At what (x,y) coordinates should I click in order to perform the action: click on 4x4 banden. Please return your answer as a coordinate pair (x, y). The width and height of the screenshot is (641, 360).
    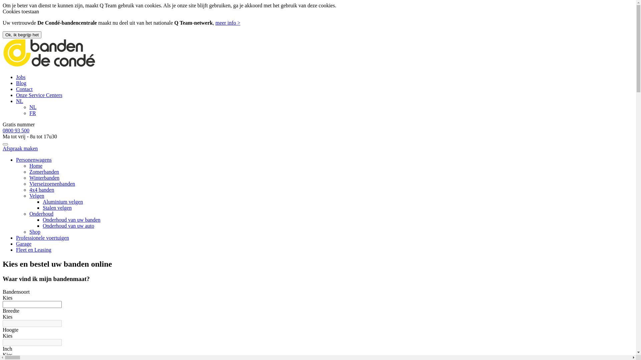
    Looking at the image, I should click on (42, 190).